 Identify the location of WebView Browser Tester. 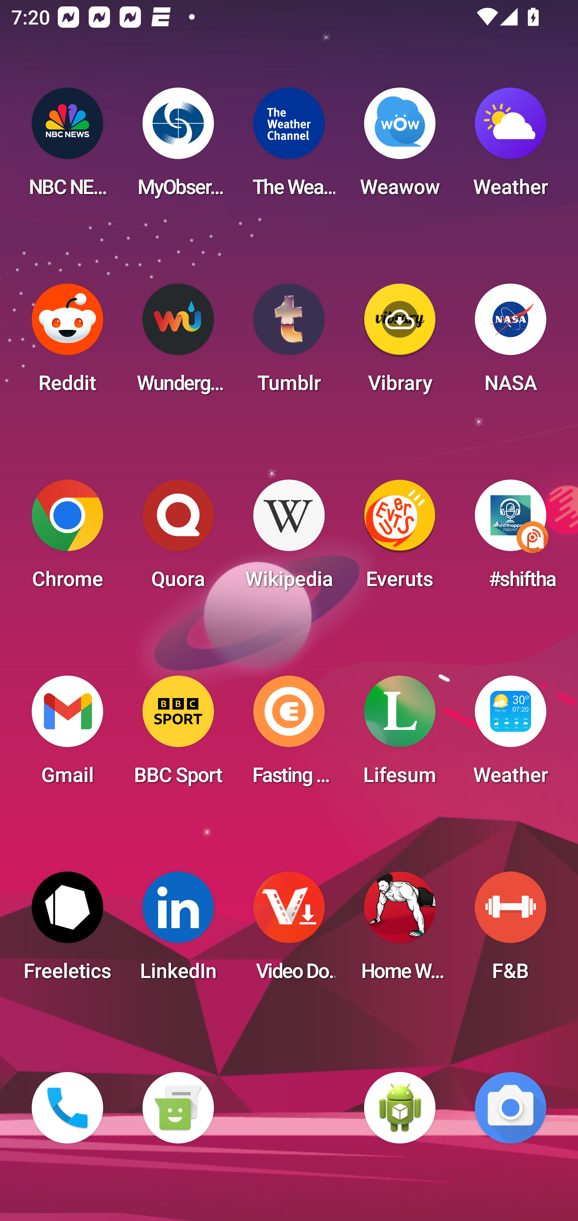
(400, 1108).